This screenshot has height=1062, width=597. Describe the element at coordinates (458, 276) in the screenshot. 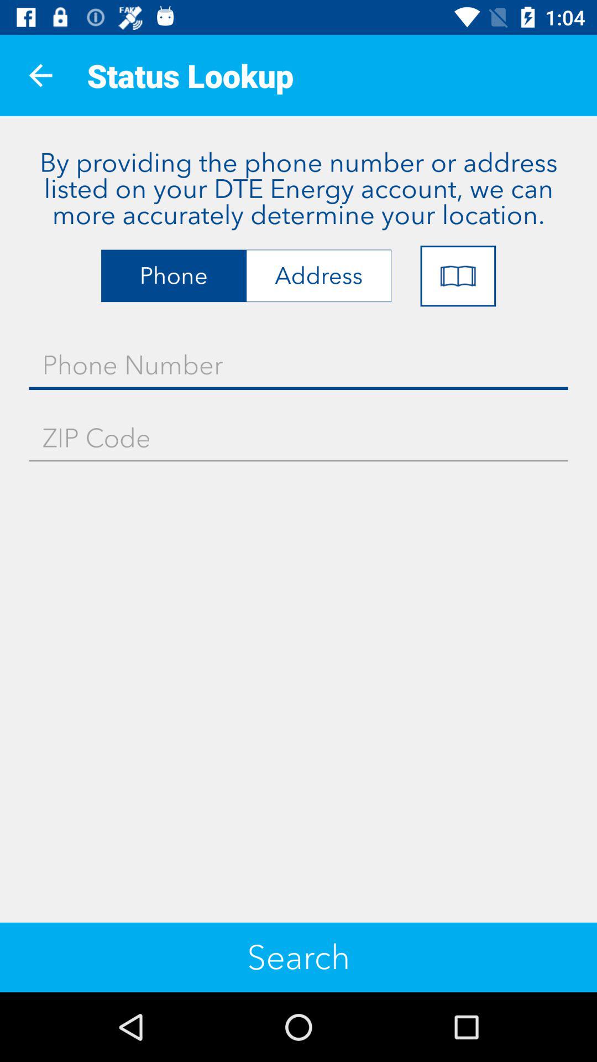

I see `open item below the by providing the` at that location.